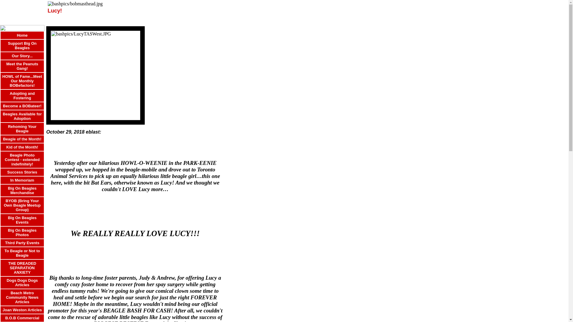  I want to click on THE DREADED SEPARATION ANXIETY, so click(22, 267).